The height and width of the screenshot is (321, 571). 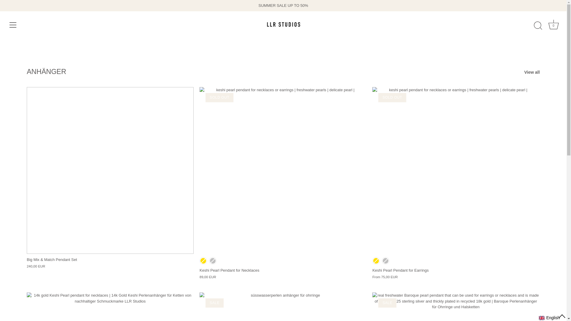 I want to click on Skip to content, so click(x=376, y=261).